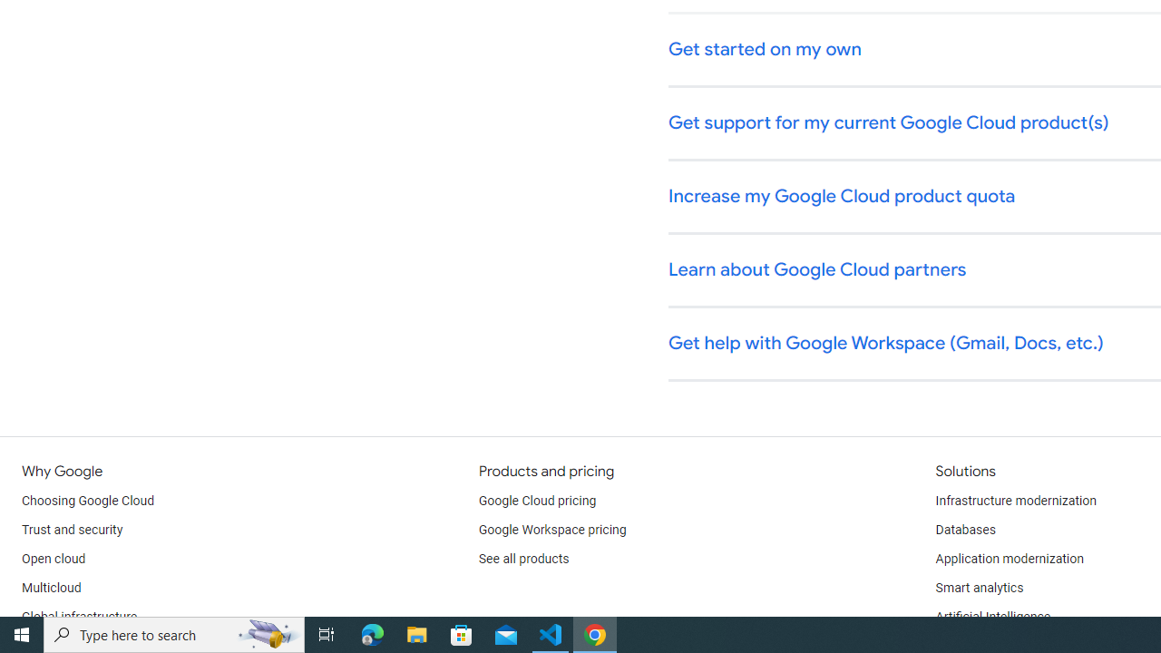  Describe the element at coordinates (552, 530) in the screenshot. I see `Google Workspace pricing` at that location.